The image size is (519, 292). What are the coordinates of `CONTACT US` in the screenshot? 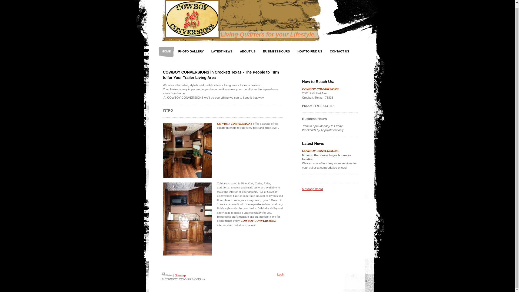 It's located at (339, 51).